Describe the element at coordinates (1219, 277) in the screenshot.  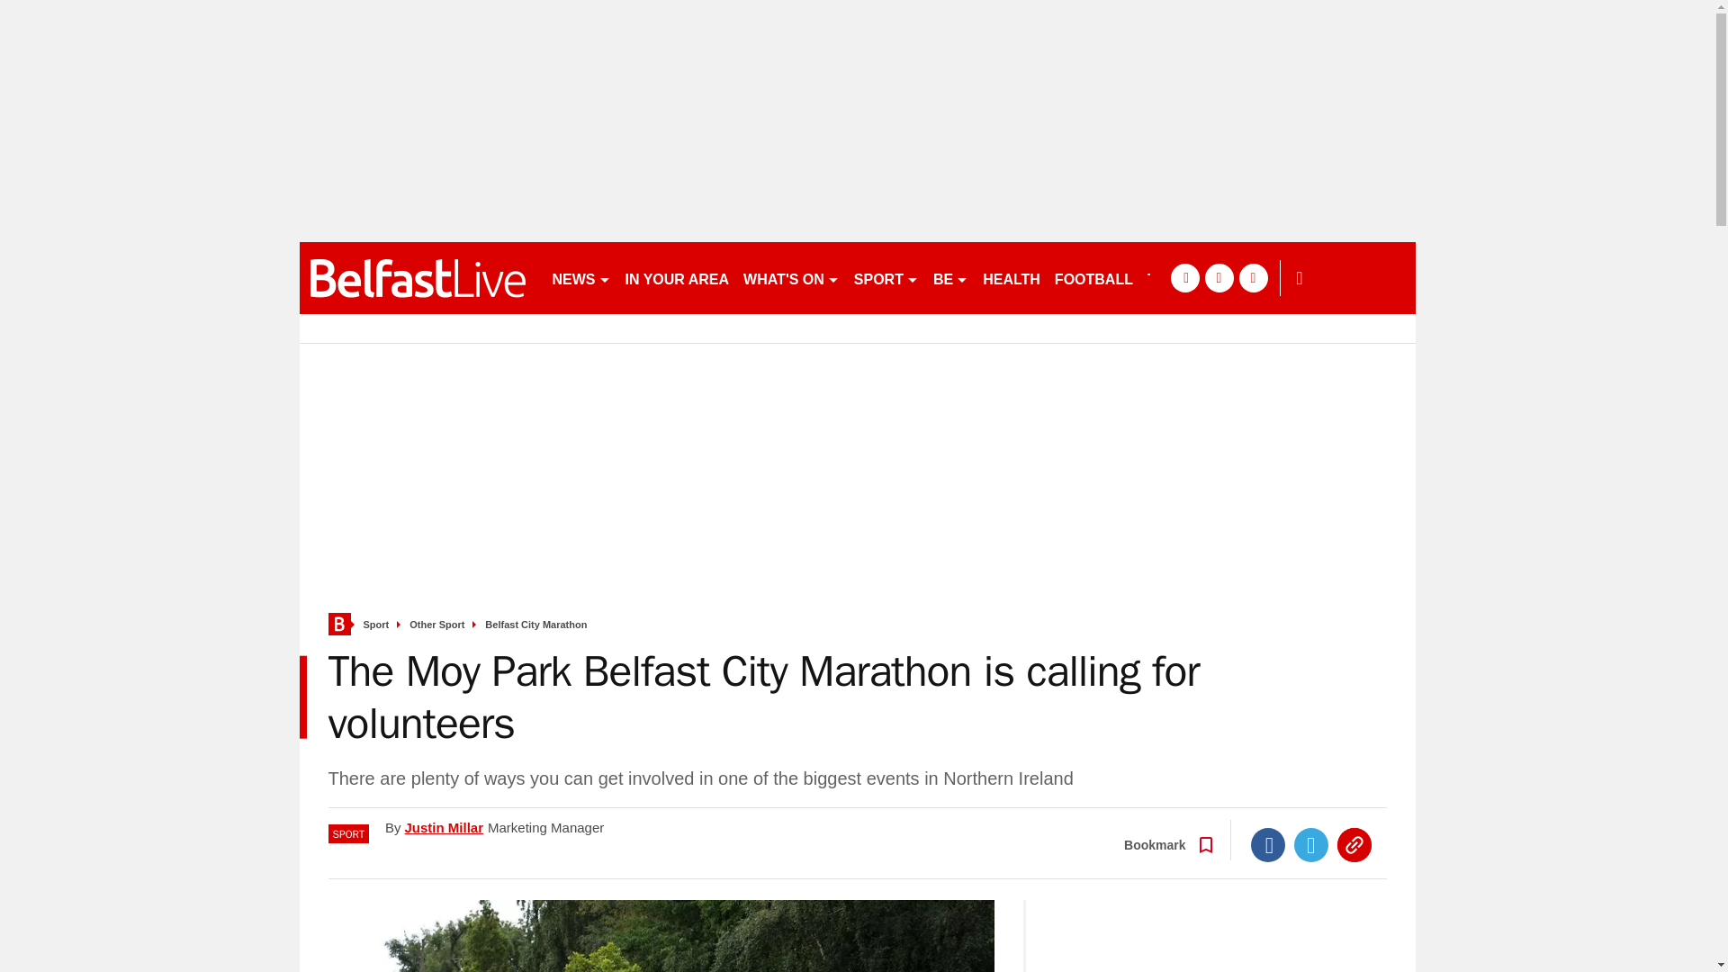
I see `twitter` at that location.